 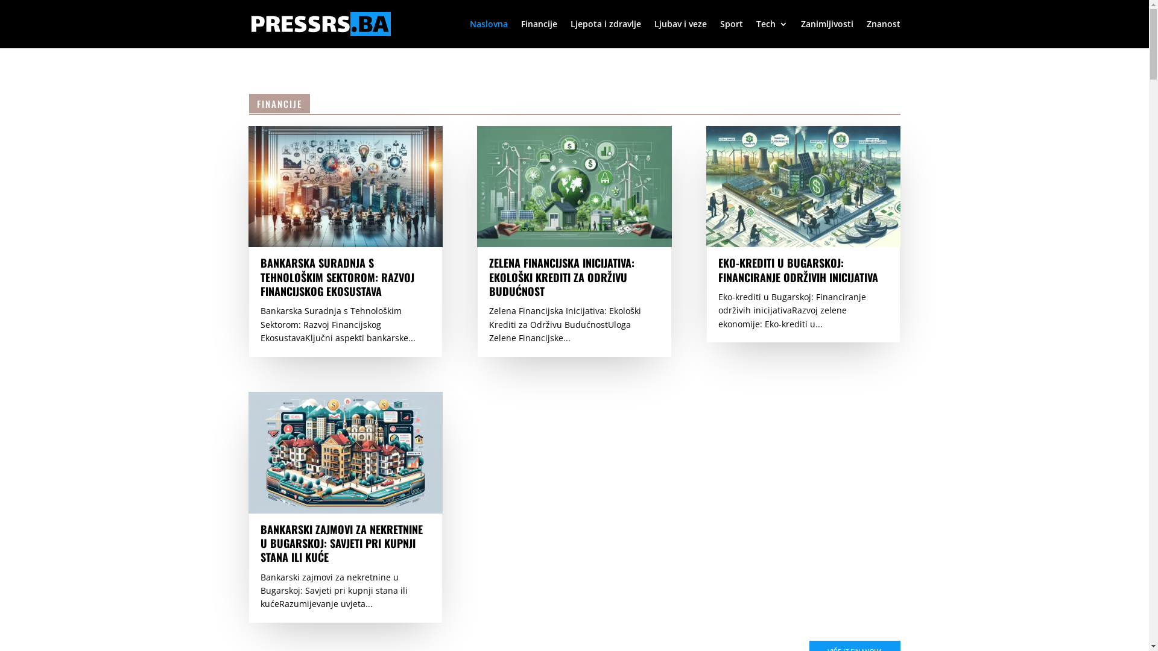 I want to click on Zanimljivosti, so click(x=827, y=34).